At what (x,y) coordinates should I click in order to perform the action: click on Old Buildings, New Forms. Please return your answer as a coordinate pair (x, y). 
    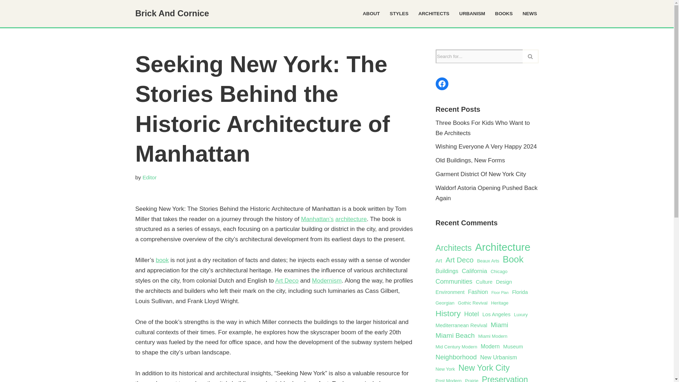
    Looking at the image, I should click on (470, 160).